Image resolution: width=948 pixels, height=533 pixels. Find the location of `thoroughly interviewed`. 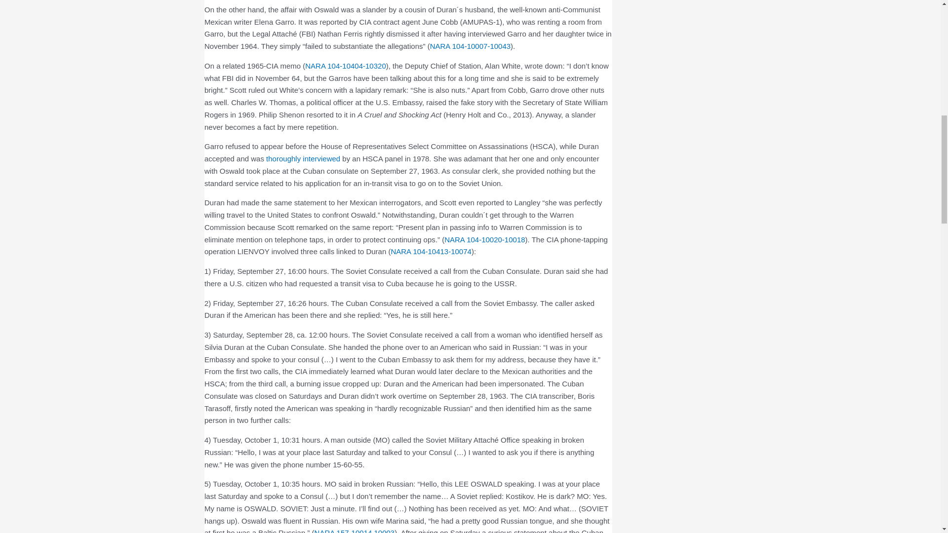

thoroughly interviewed is located at coordinates (303, 159).